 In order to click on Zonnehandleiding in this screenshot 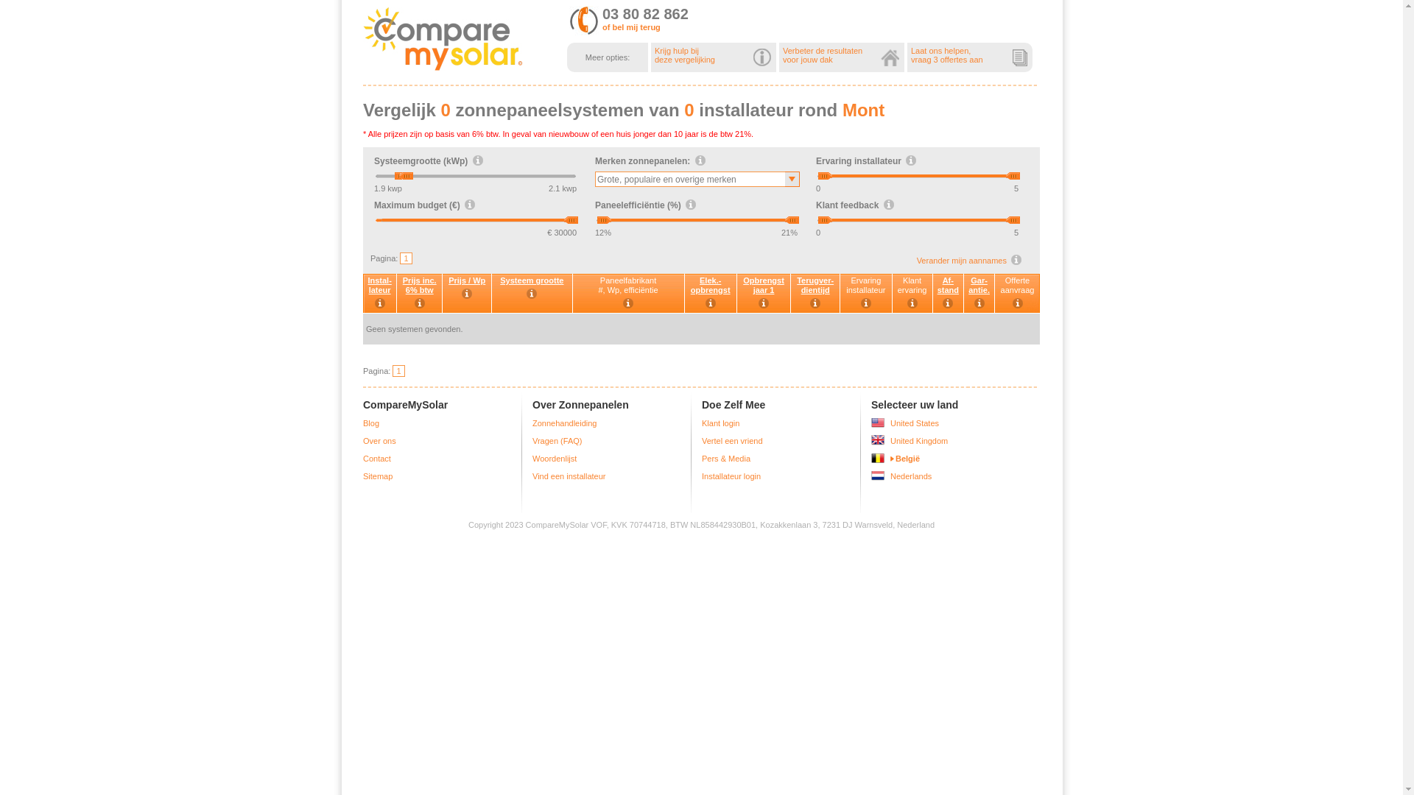, I will do `click(564, 423)`.